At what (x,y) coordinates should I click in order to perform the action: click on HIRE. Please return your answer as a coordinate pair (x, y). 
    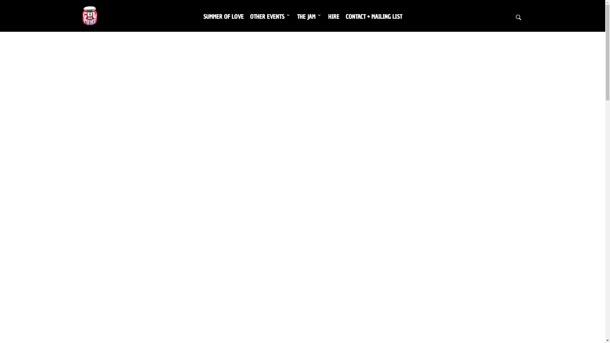
    Looking at the image, I should click on (334, 17).